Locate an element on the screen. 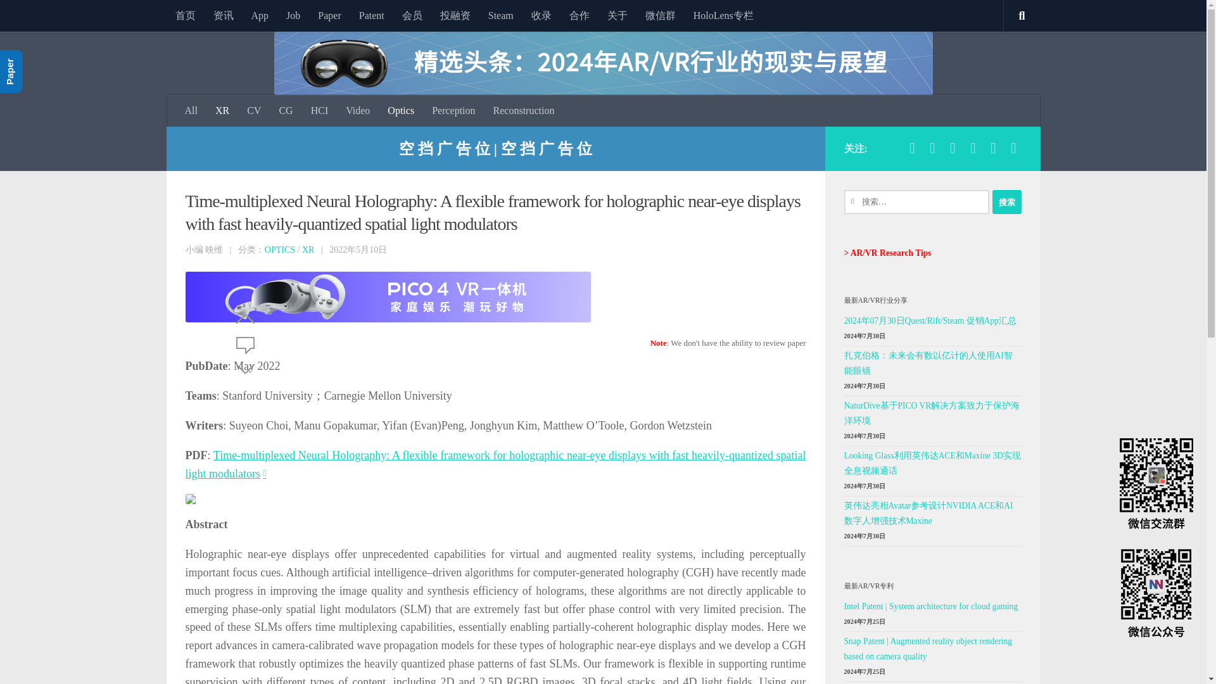 Image resolution: width=1216 pixels, height=684 pixels. All is located at coordinates (191, 110).